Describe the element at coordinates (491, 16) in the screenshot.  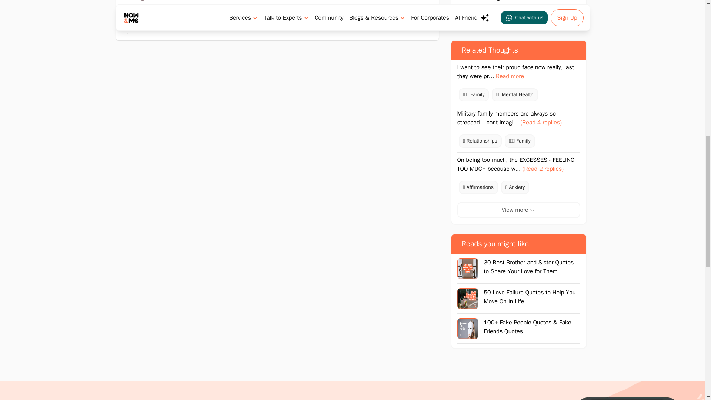
I see `Share on Twitter` at that location.